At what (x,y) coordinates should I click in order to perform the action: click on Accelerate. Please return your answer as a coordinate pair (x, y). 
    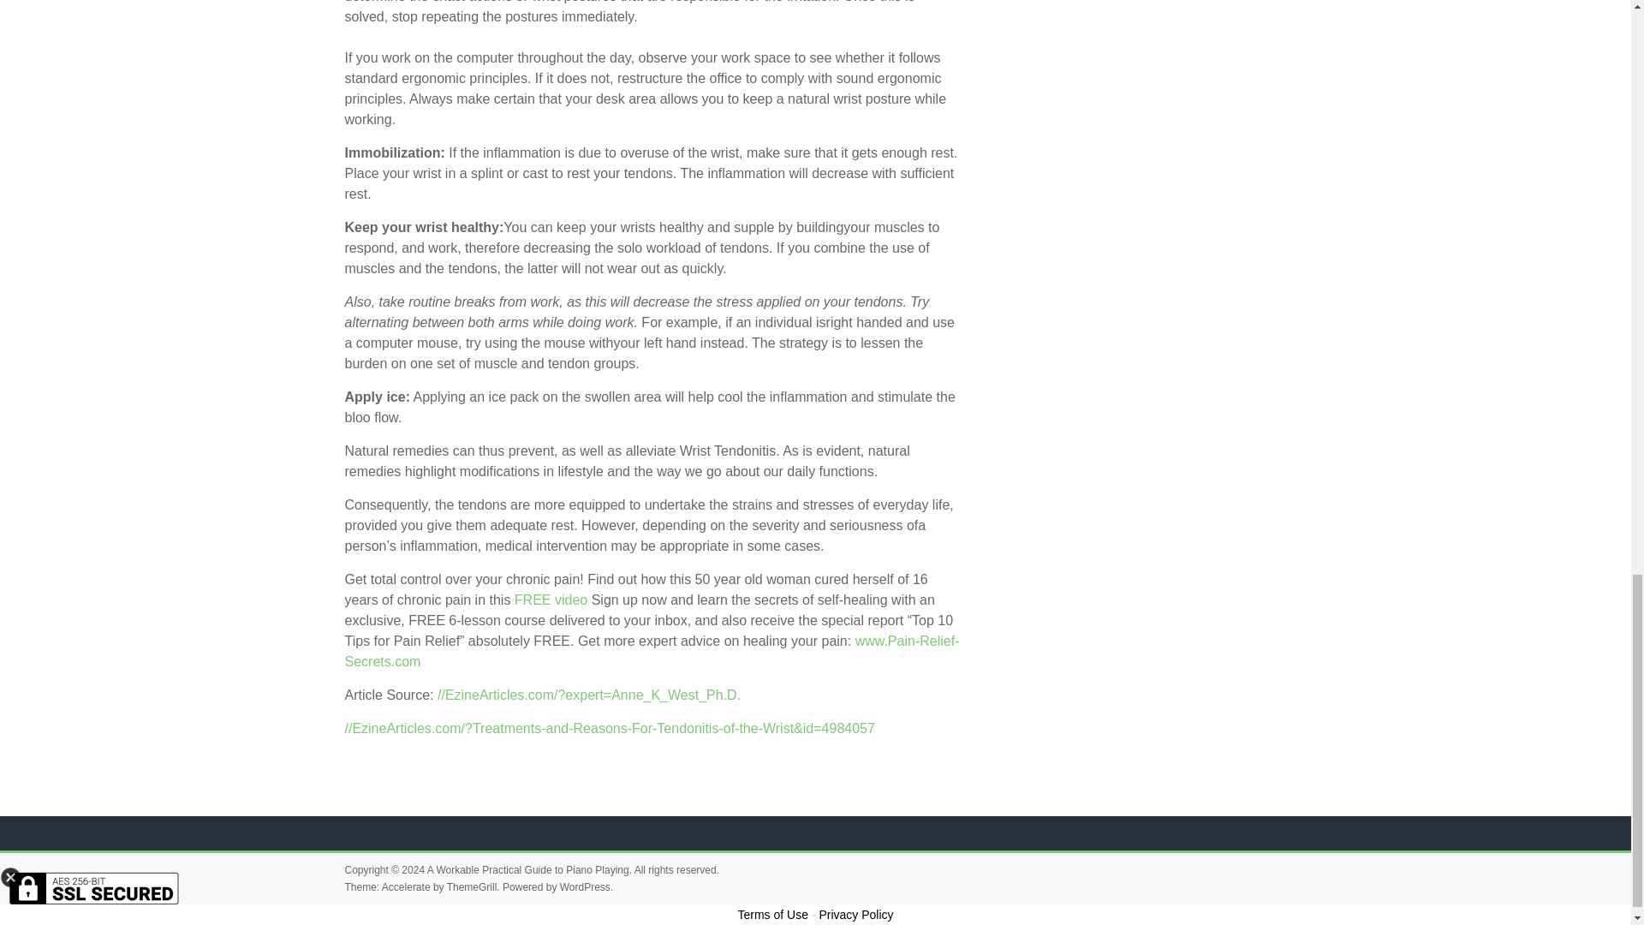
    Looking at the image, I should click on (406, 887).